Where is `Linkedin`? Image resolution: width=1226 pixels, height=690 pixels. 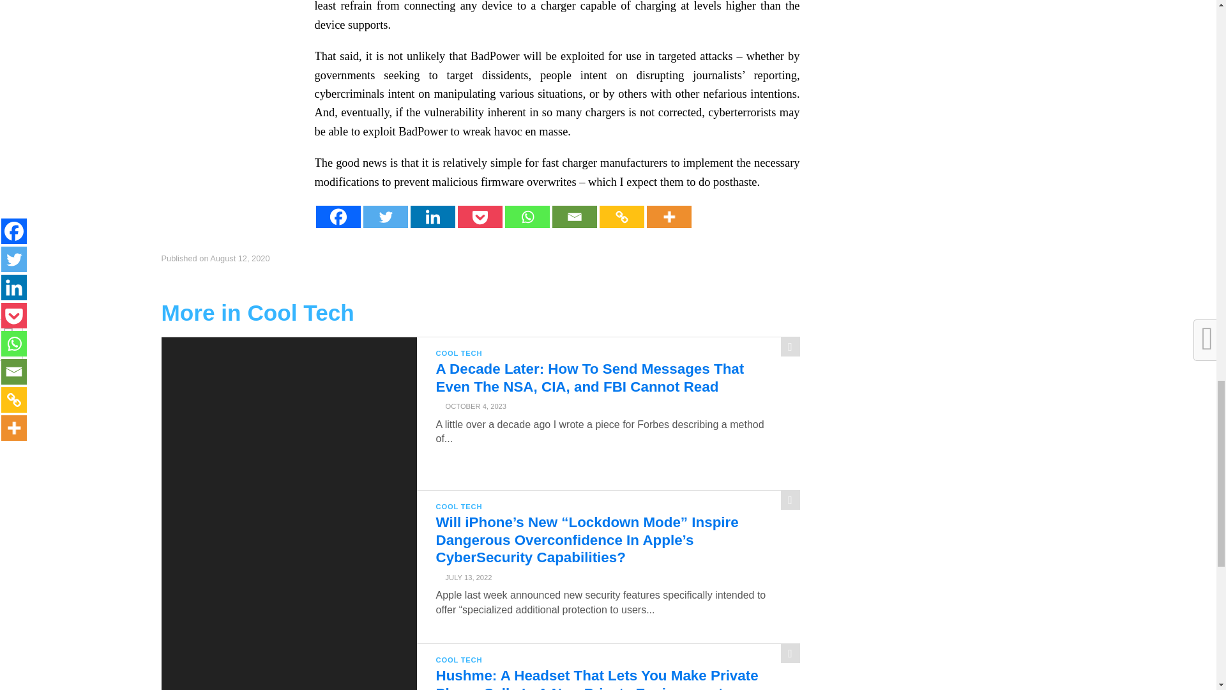 Linkedin is located at coordinates (432, 217).